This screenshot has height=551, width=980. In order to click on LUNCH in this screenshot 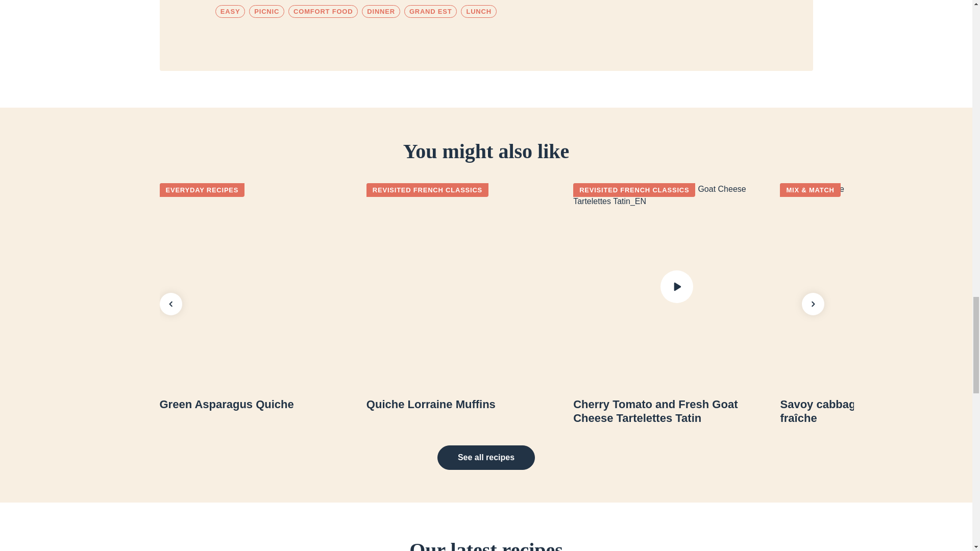, I will do `click(478, 11)`.